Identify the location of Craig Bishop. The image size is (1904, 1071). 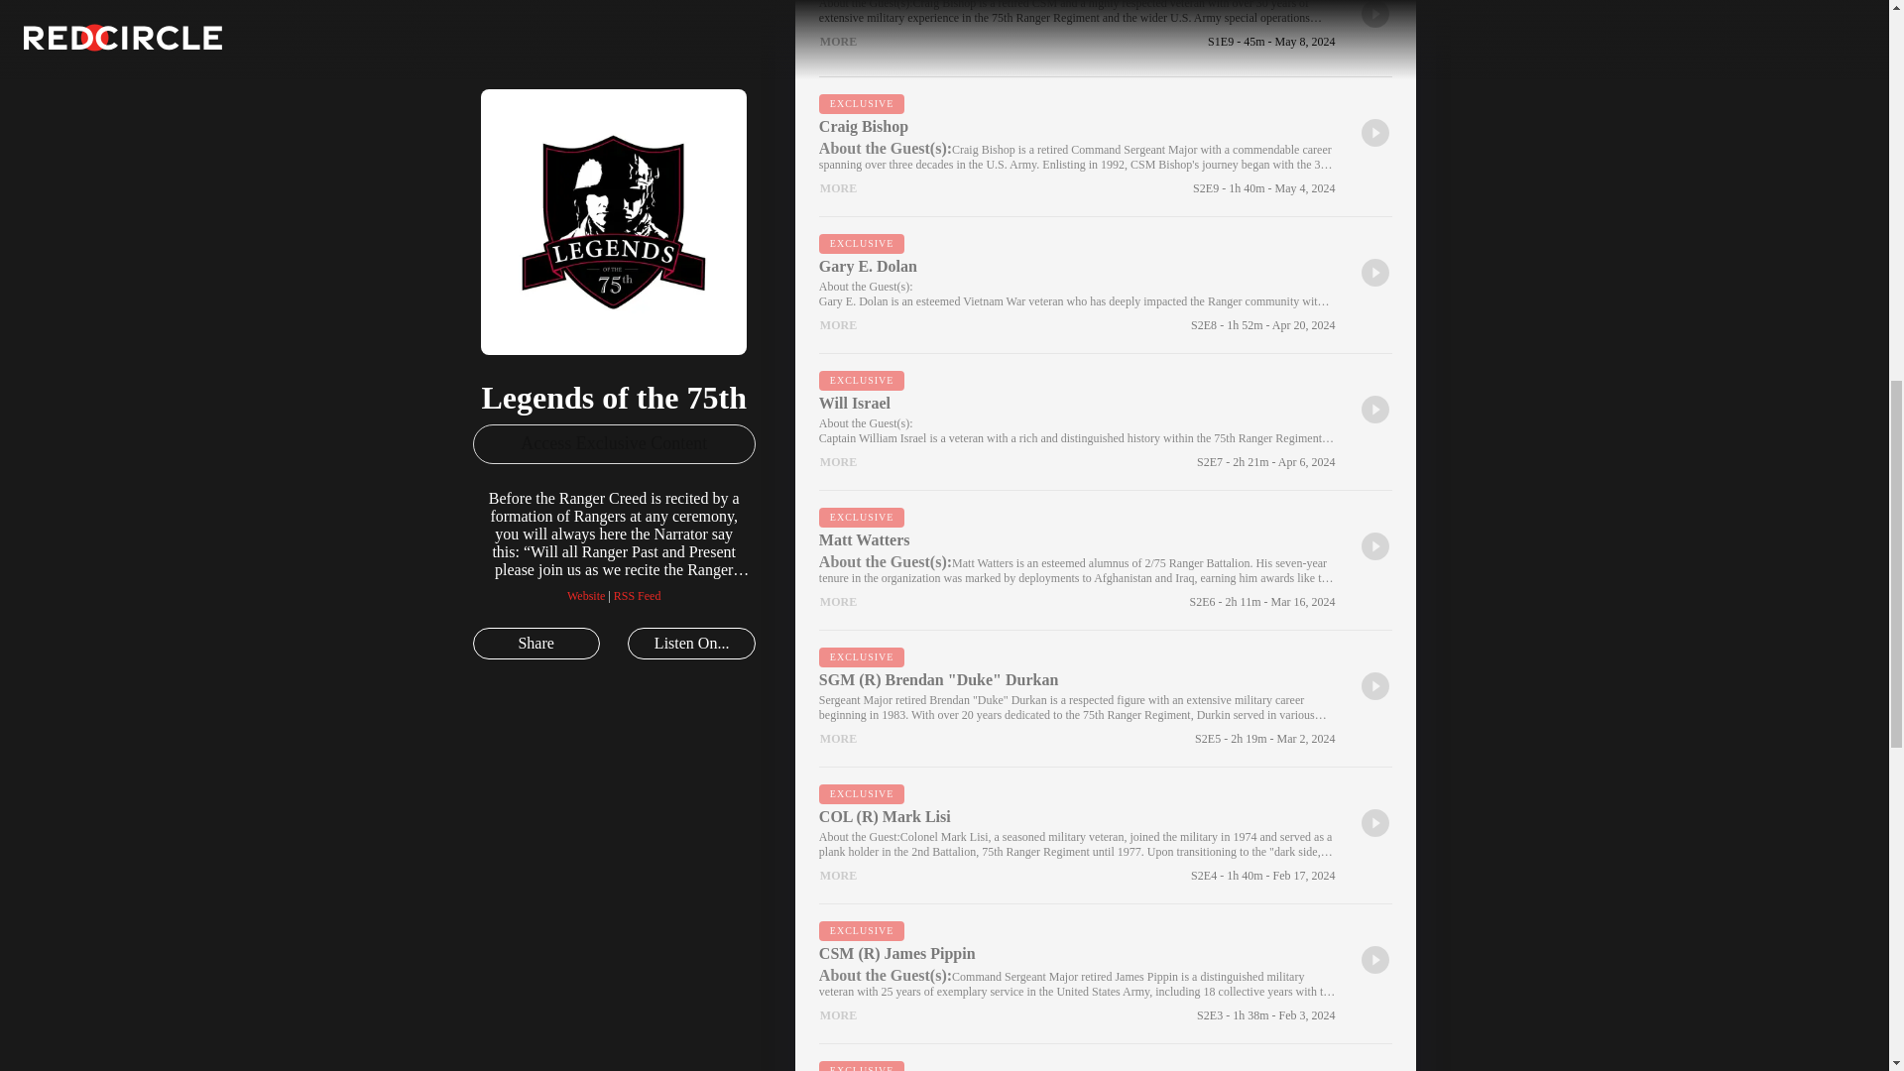
(1077, 127).